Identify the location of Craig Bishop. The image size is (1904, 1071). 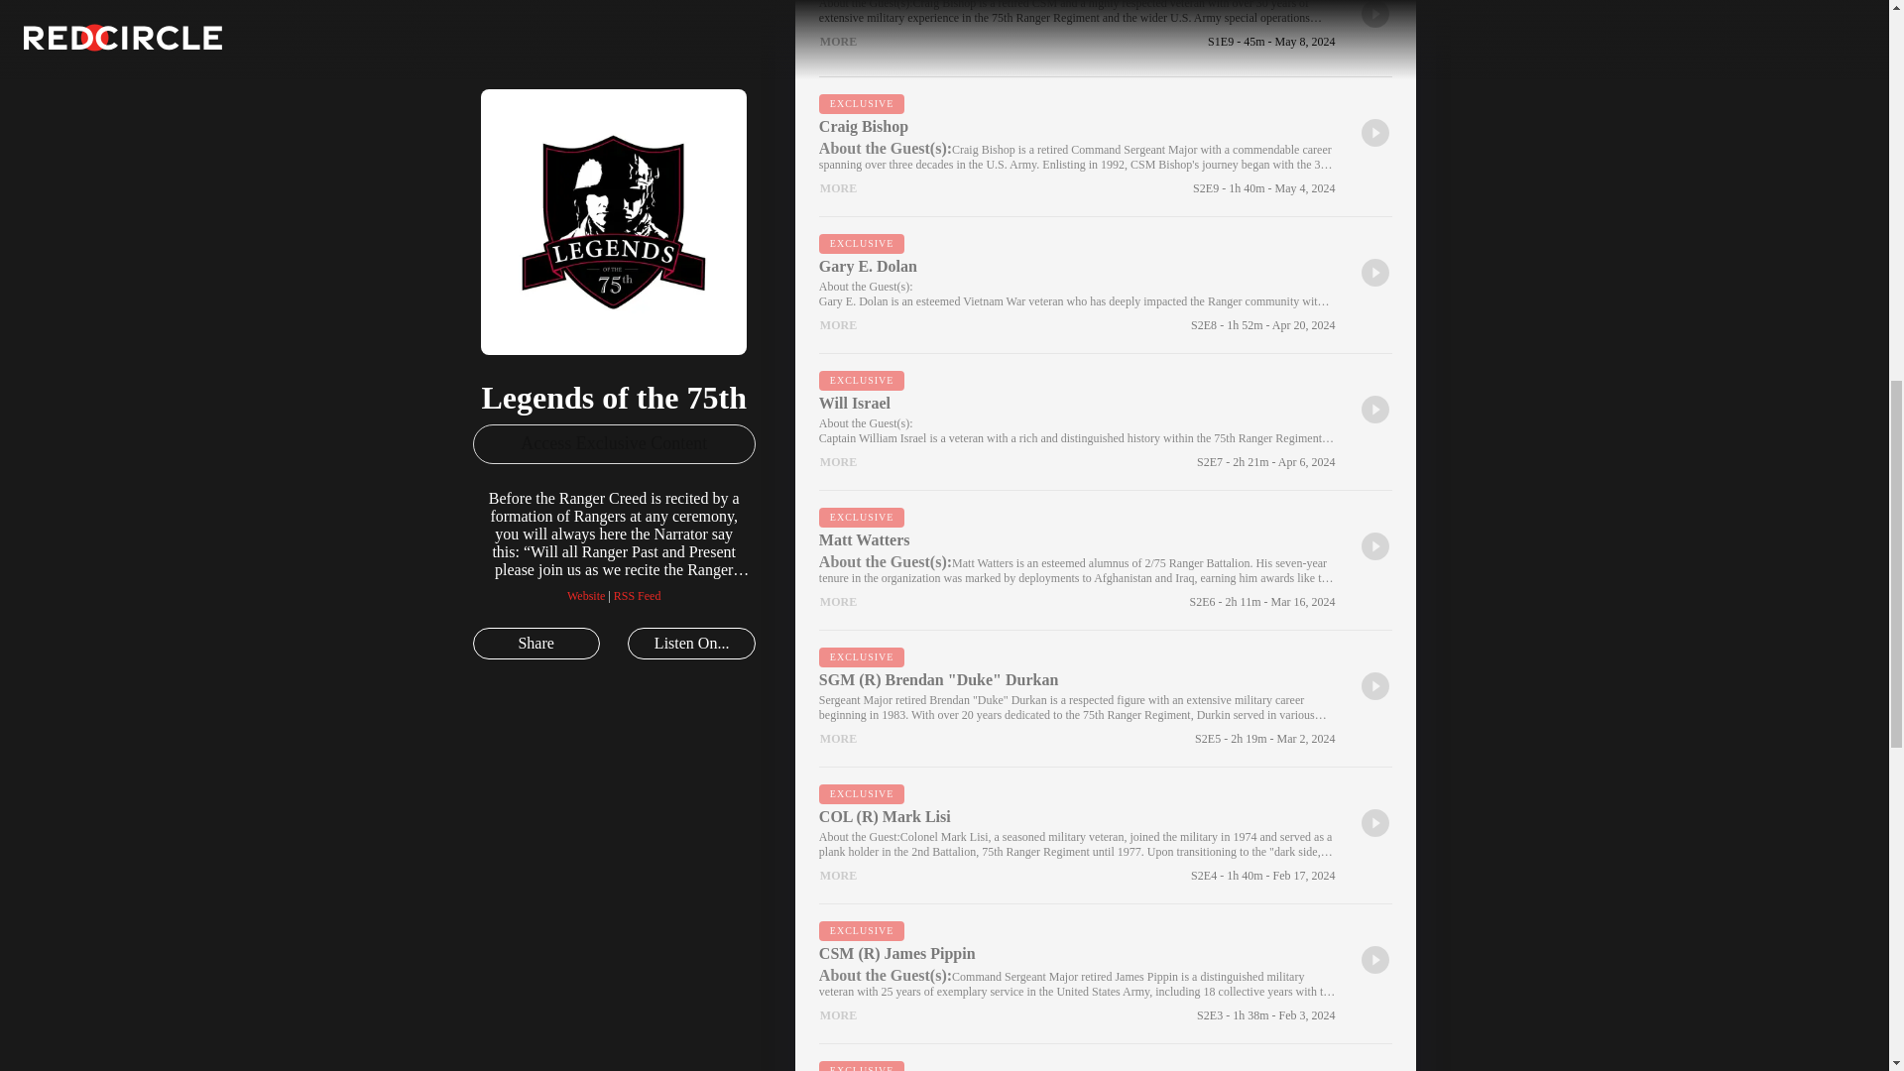
(1077, 127).